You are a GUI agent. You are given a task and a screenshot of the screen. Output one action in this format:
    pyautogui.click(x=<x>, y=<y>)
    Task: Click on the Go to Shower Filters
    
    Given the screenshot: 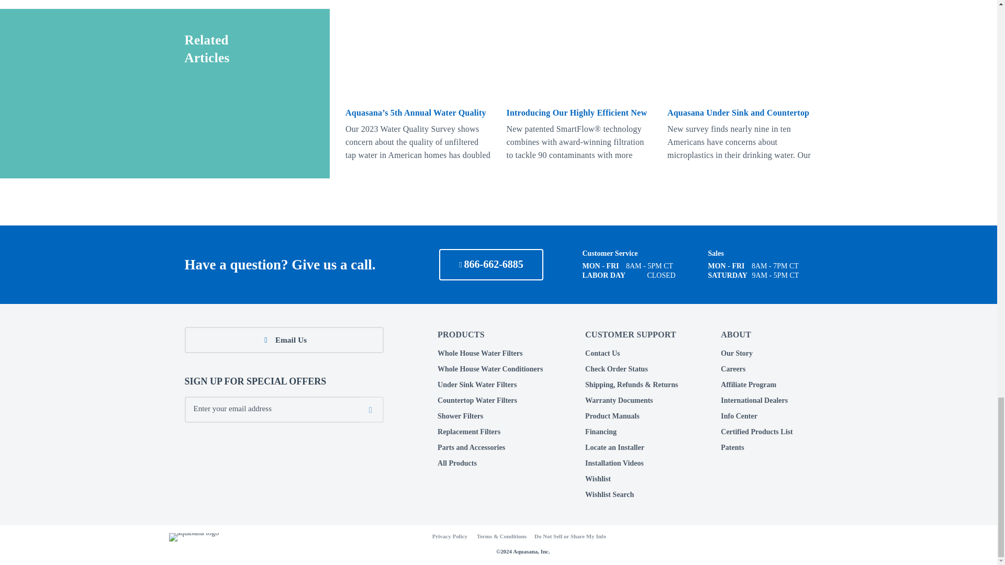 What is the action you would take?
    pyautogui.click(x=460, y=416)
    